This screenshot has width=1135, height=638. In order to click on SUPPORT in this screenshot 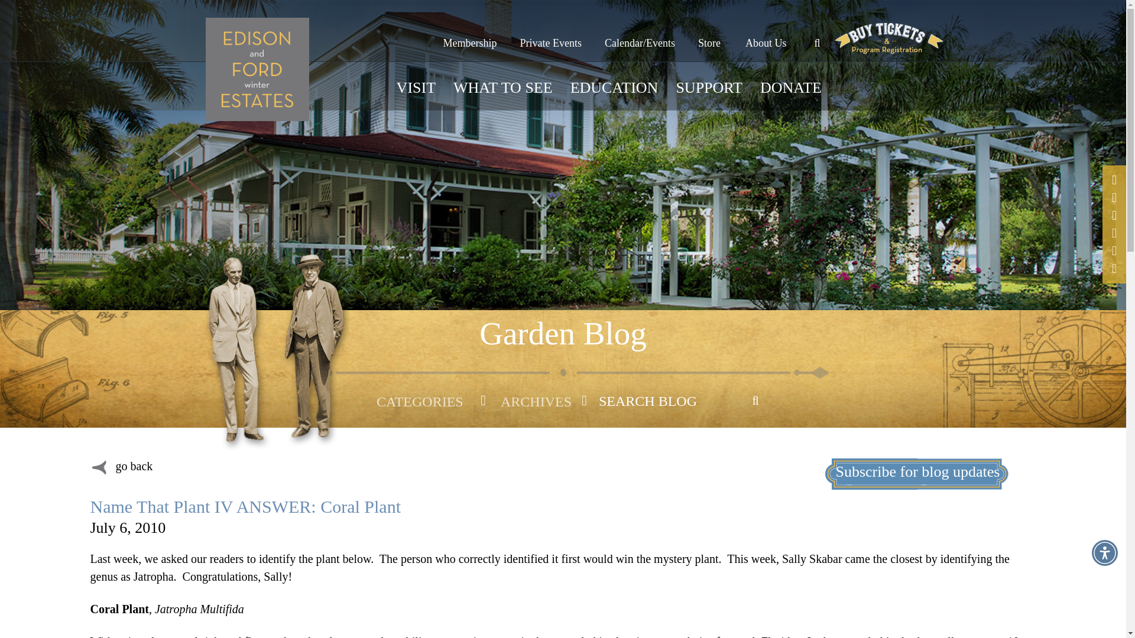, I will do `click(708, 97)`.